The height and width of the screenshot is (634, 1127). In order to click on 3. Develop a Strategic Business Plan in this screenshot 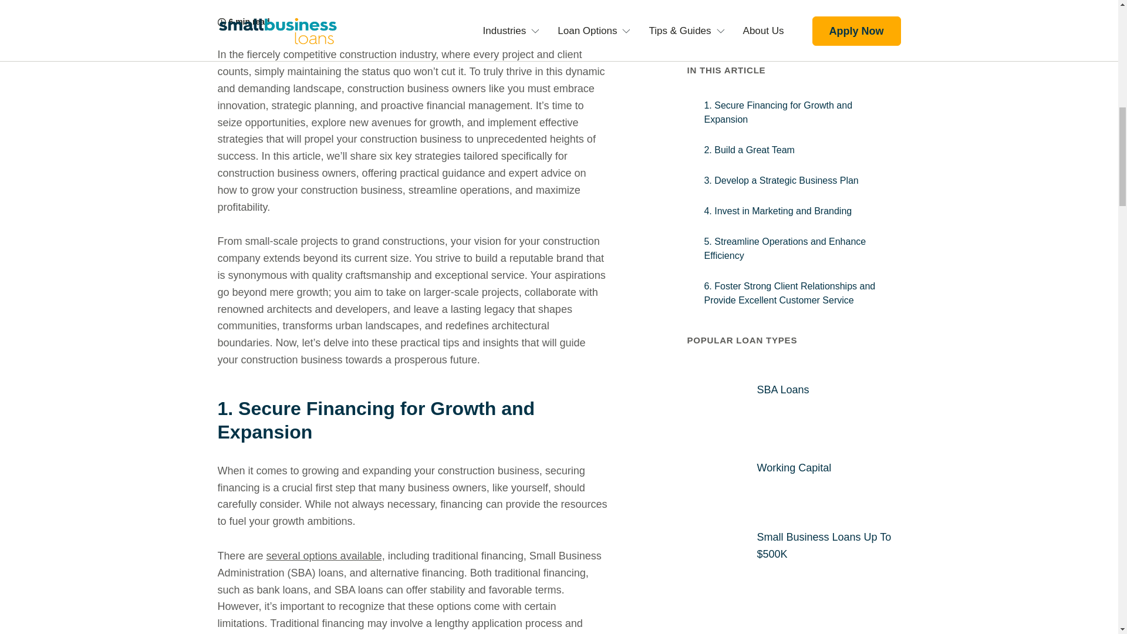, I will do `click(794, 139)`.